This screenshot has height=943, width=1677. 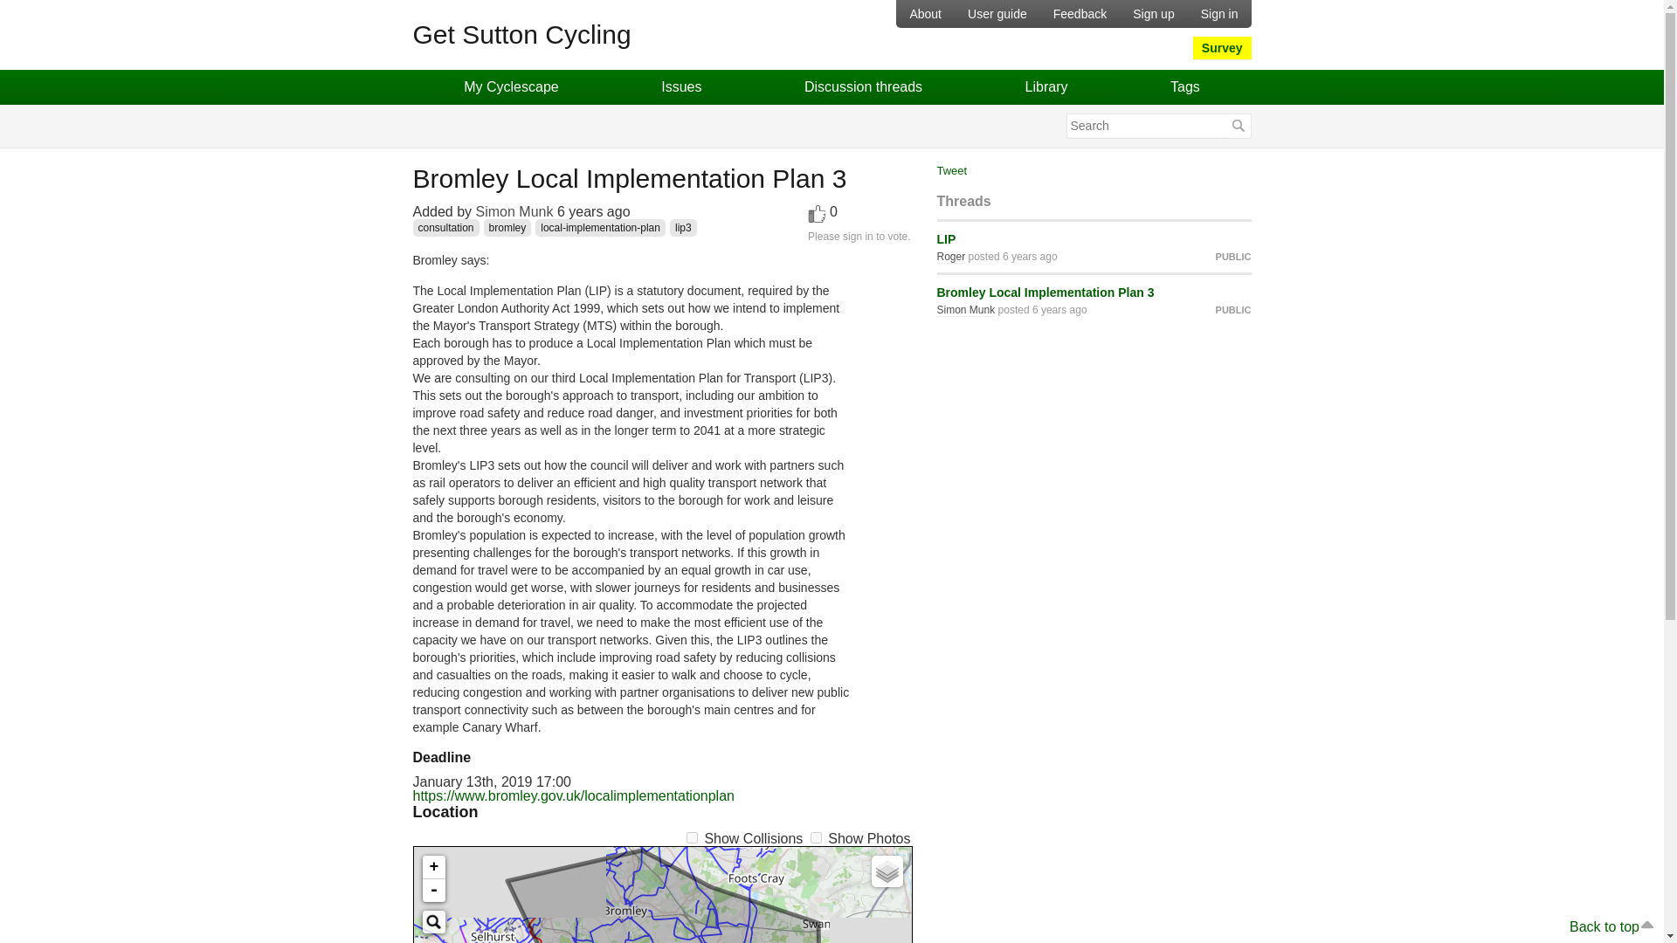 What do you see at coordinates (433, 890) in the screenshot?
I see `Zoom out` at bounding box center [433, 890].